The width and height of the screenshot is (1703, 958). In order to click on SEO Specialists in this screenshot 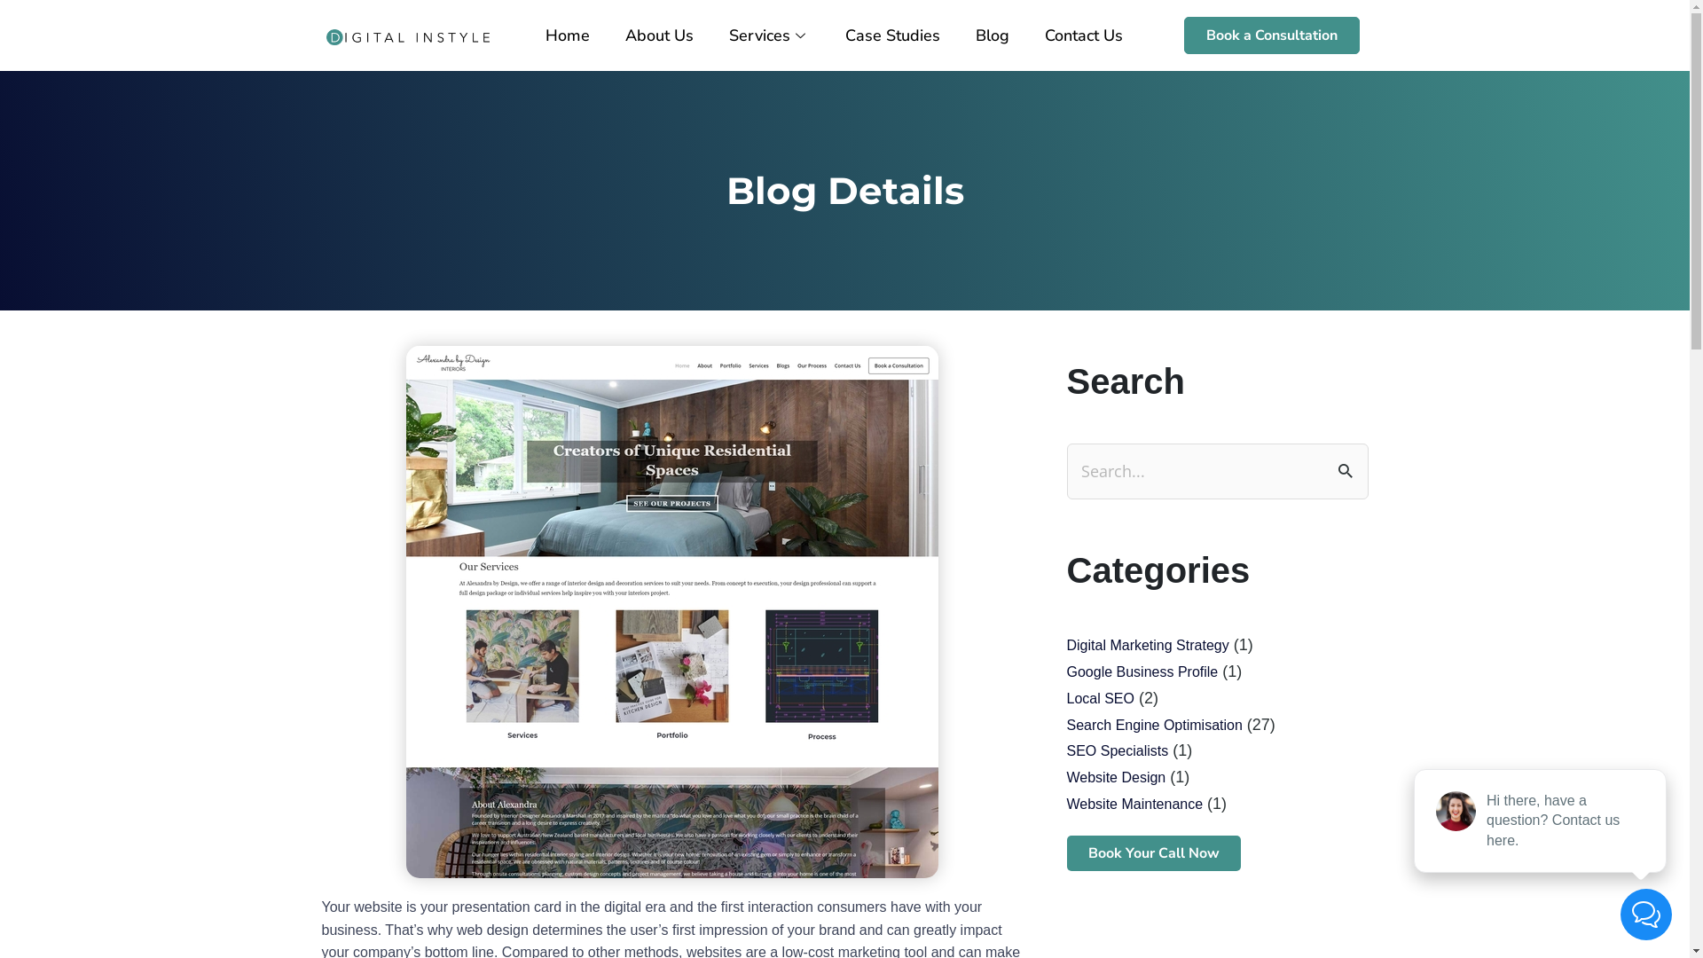, I will do `click(1118, 750)`.